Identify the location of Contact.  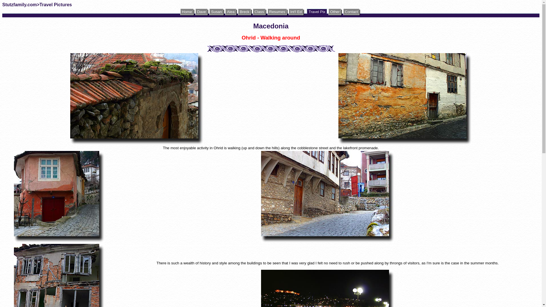
(351, 12).